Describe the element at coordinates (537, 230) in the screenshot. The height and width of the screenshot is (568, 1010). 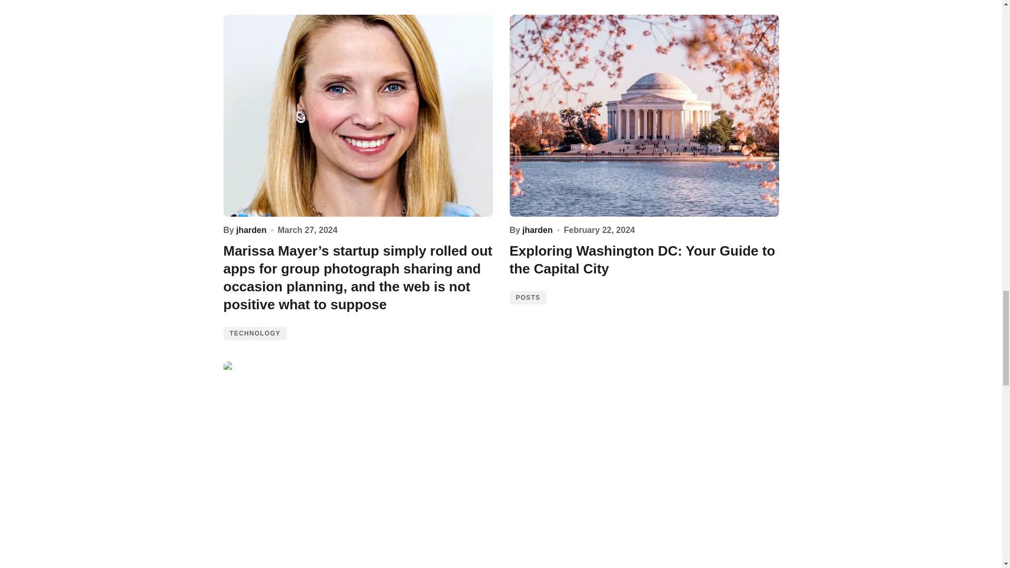
I see `jharden` at that location.